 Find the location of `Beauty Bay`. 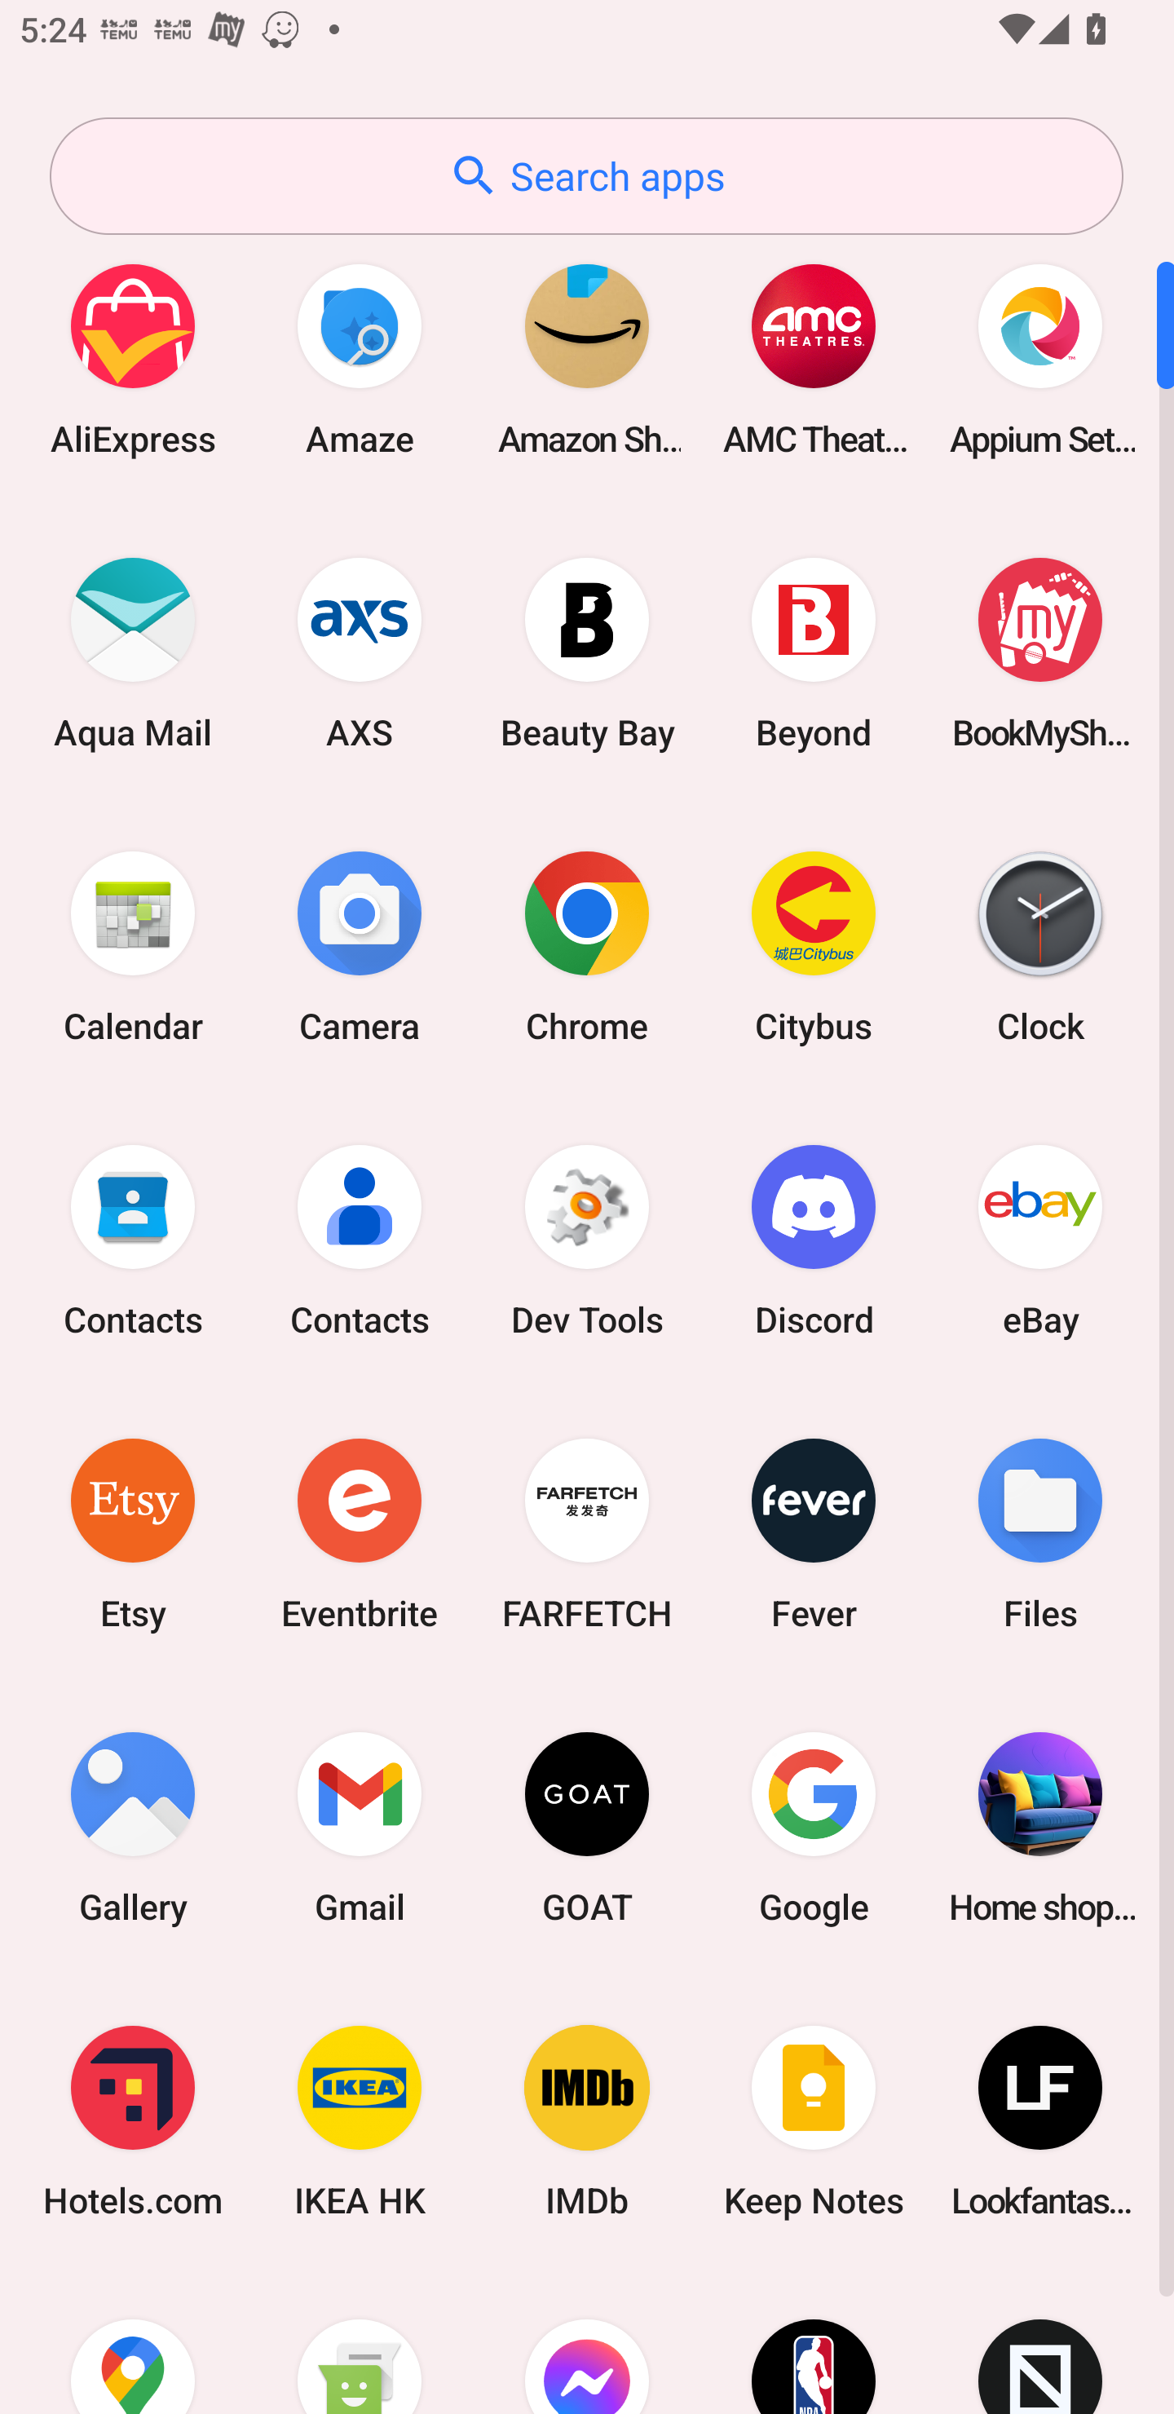

Beauty Bay is located at coordinates (587, 652).